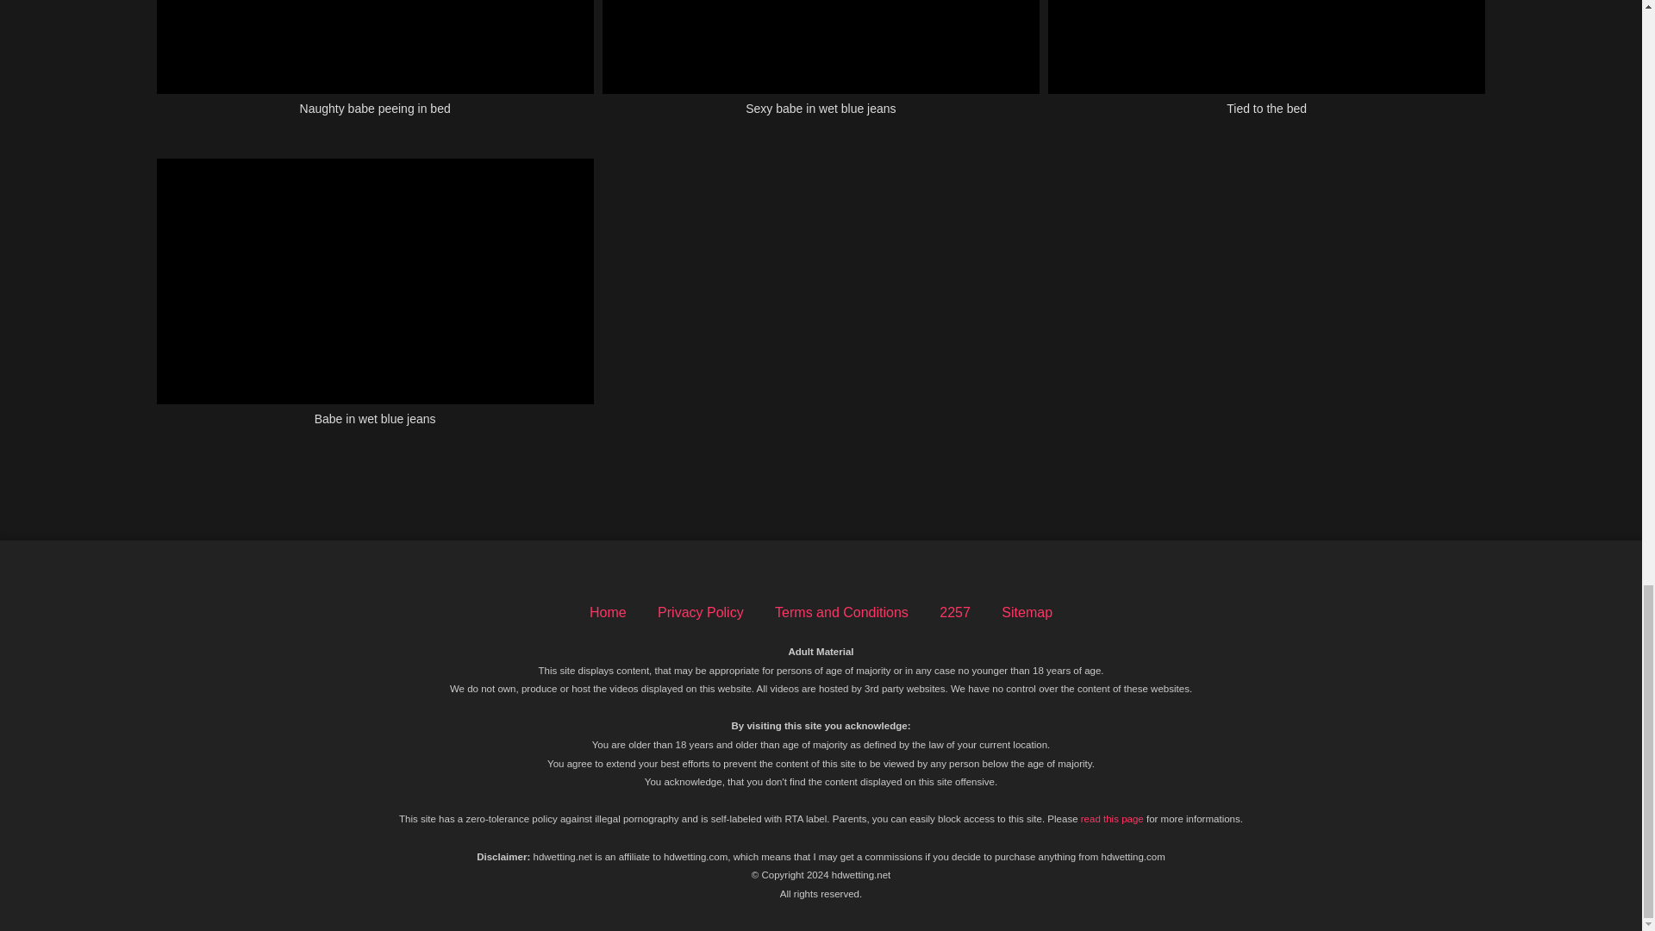  I want to click on Sitemap, so click(1027, 612).